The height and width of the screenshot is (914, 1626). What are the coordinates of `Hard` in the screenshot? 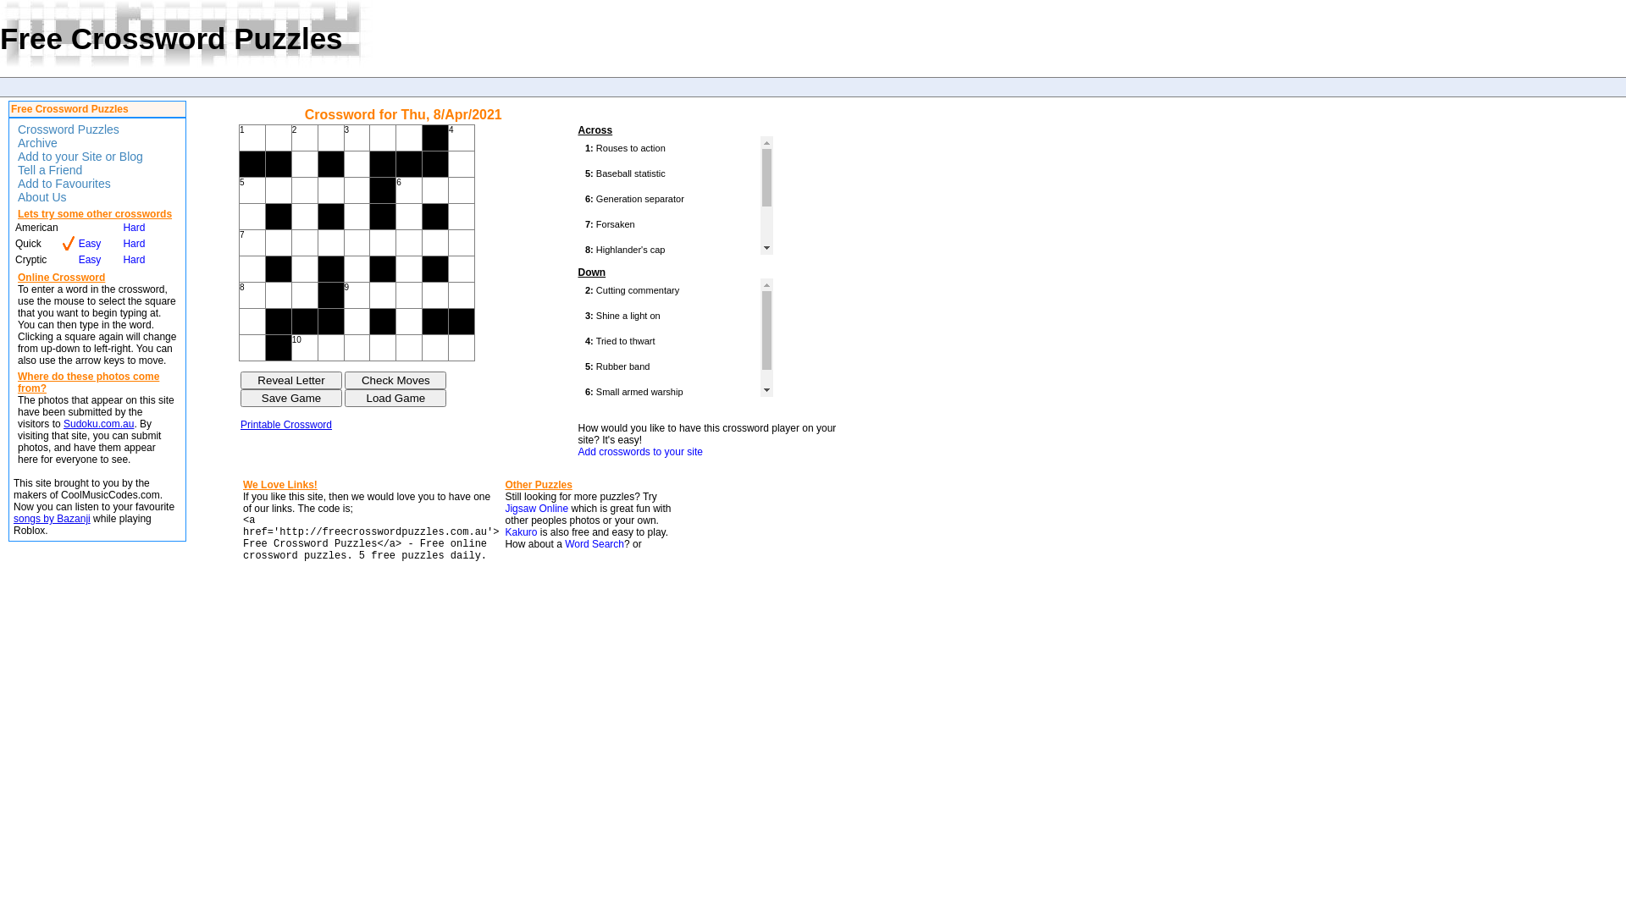 It's located at (134, 260).